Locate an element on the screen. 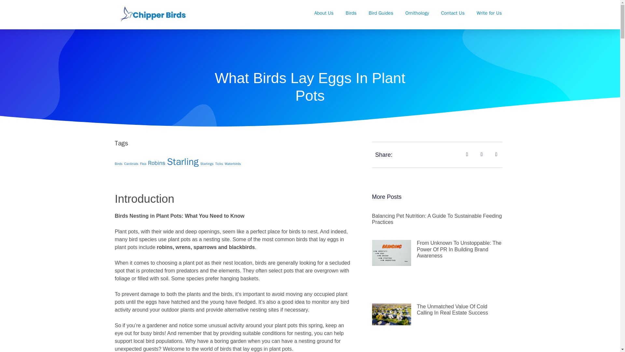 This screenshot has width=625, height=352. Starling is located at coordinates (183, 162).